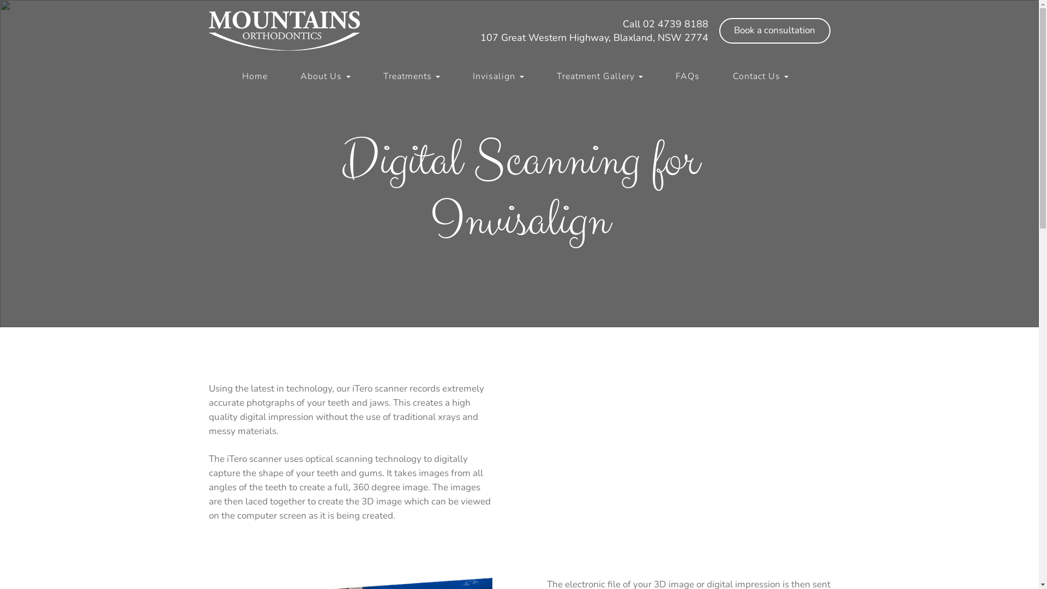  What do you see at coordinates (505, 76) in the screenshot?
I see `Invisalign` at bounding box center [505, 76].